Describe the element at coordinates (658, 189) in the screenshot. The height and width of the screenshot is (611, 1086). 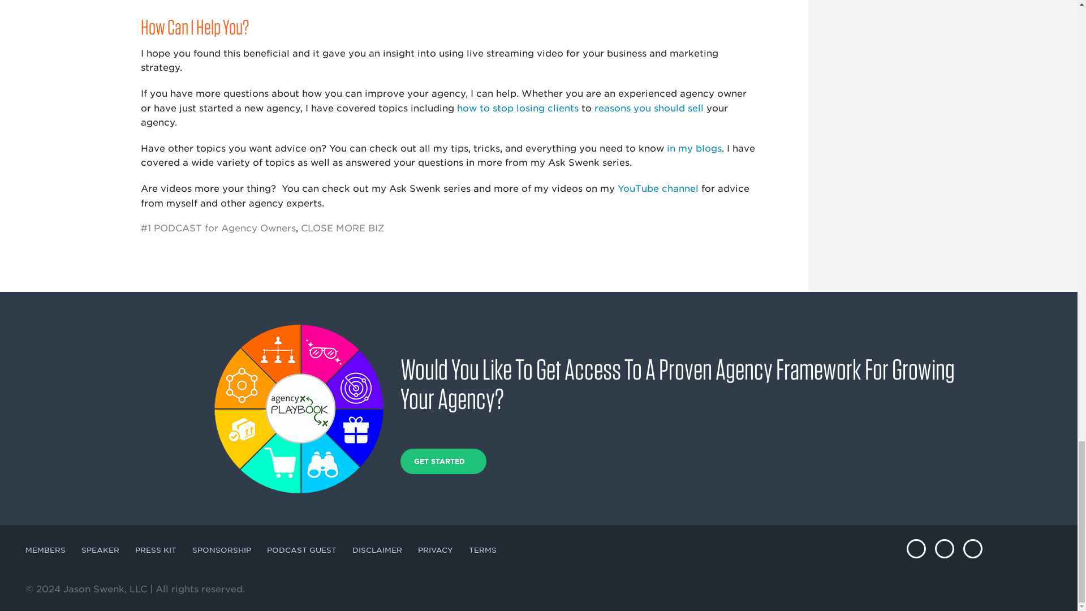
I see `YouTube channel` at that location.